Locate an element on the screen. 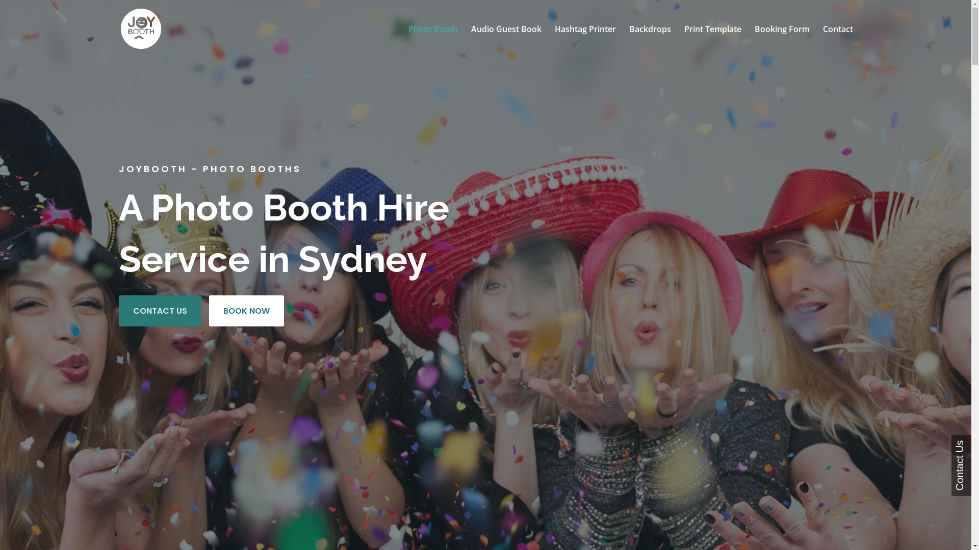 The image size is (979, 550). Audio Guest Book is located at coordinates (506, 42).